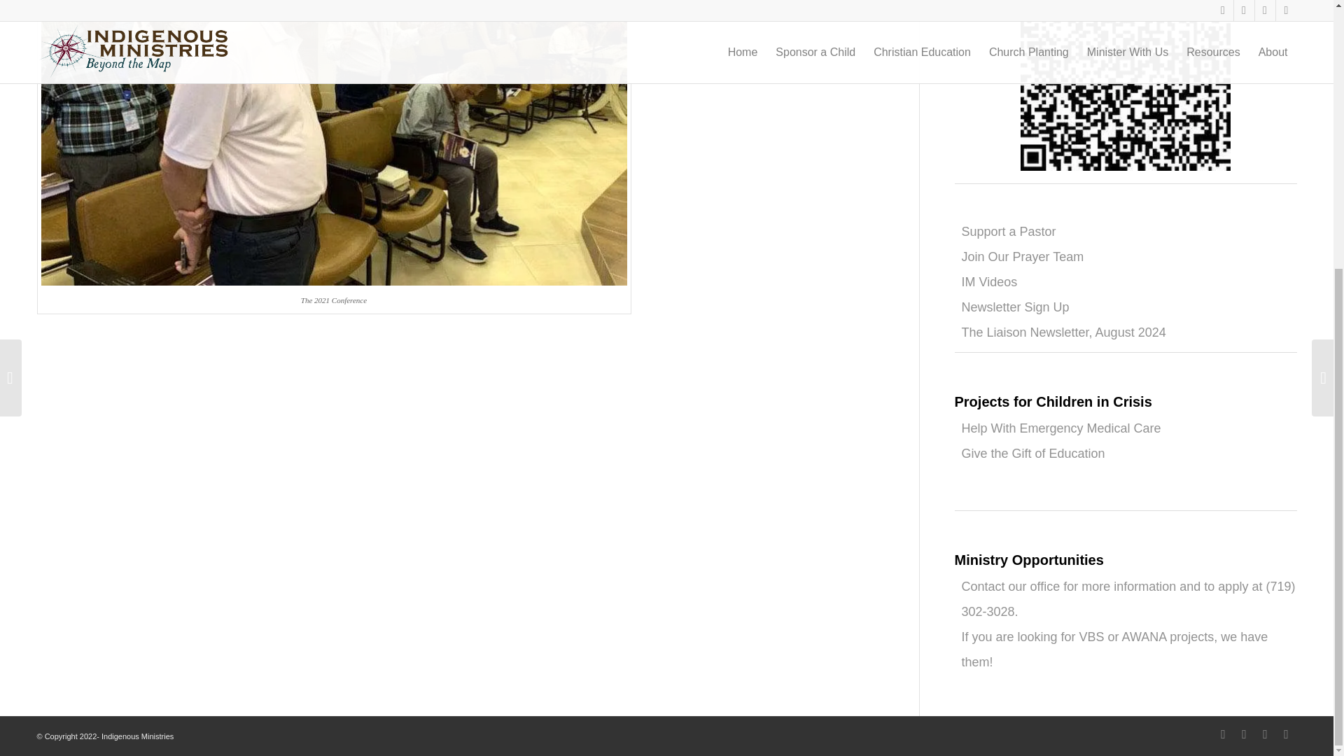  I want to click on Newsletter Sign Up, so click(1016, 307).